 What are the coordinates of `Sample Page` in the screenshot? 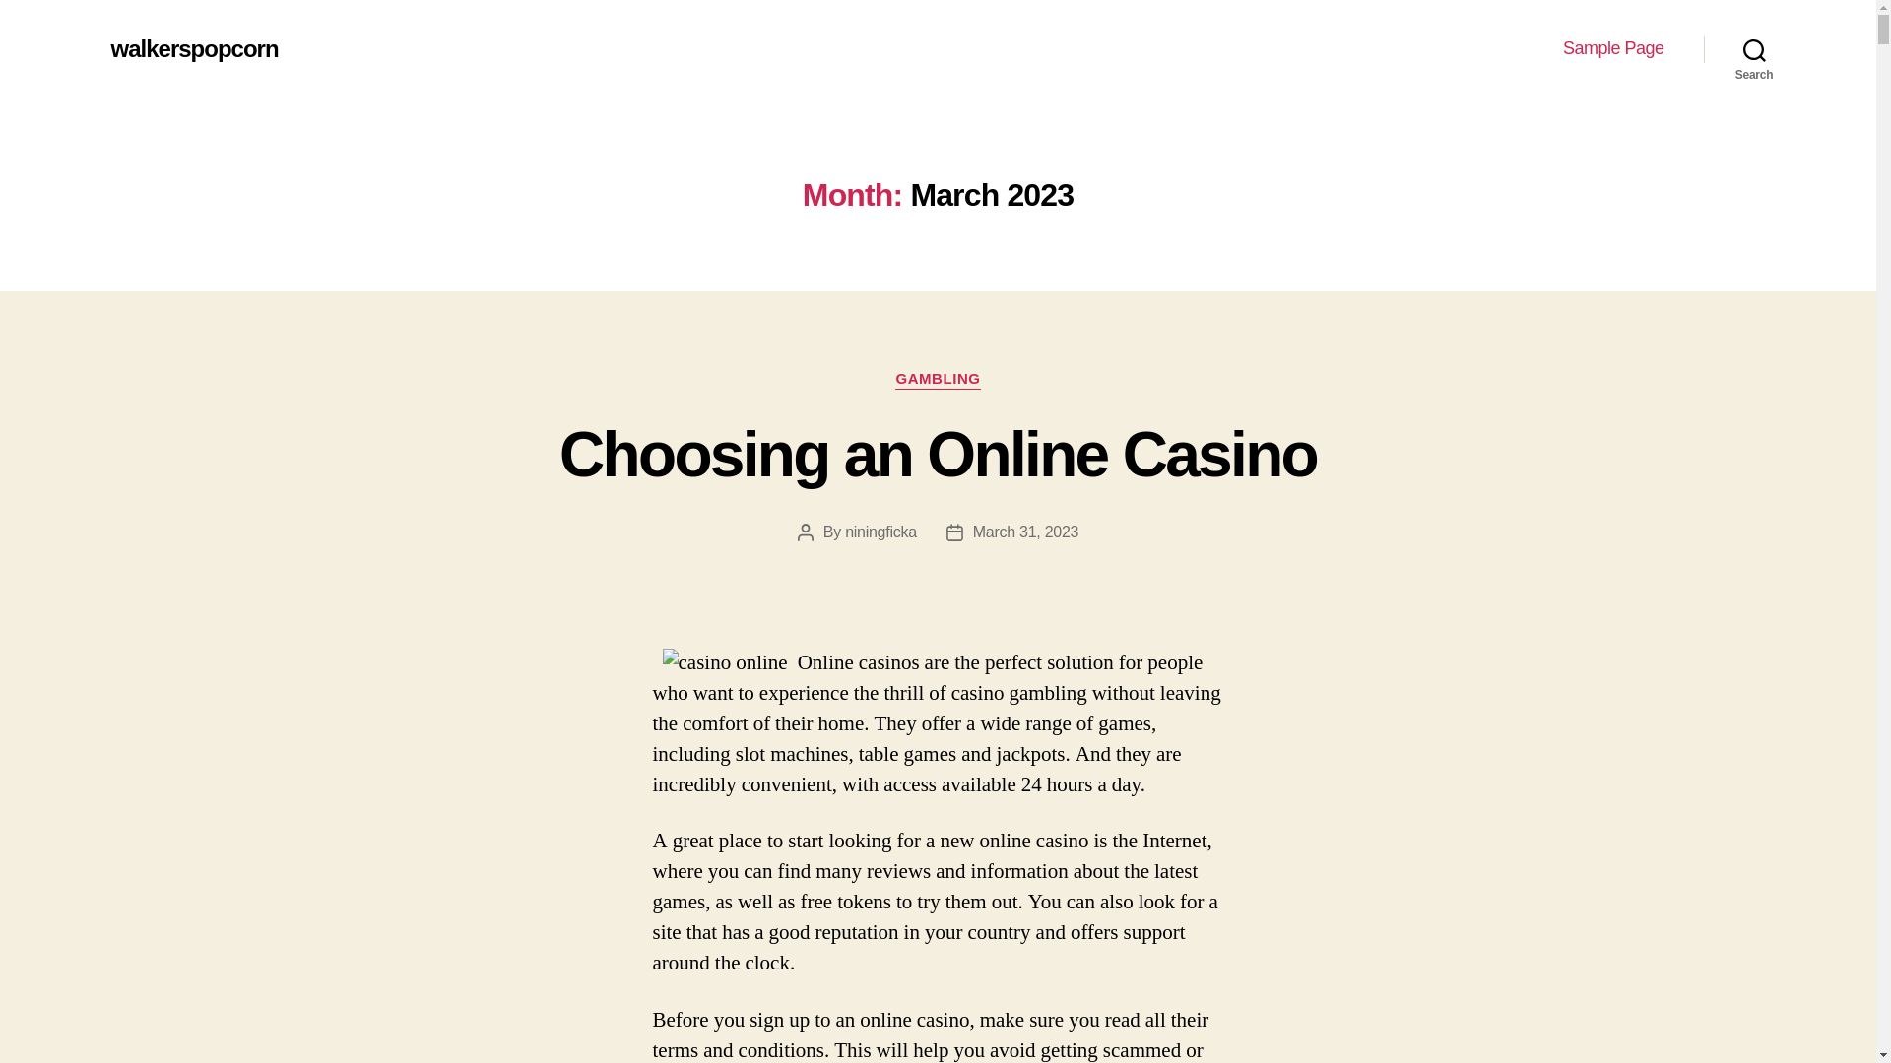 It's located at (1613, 48).